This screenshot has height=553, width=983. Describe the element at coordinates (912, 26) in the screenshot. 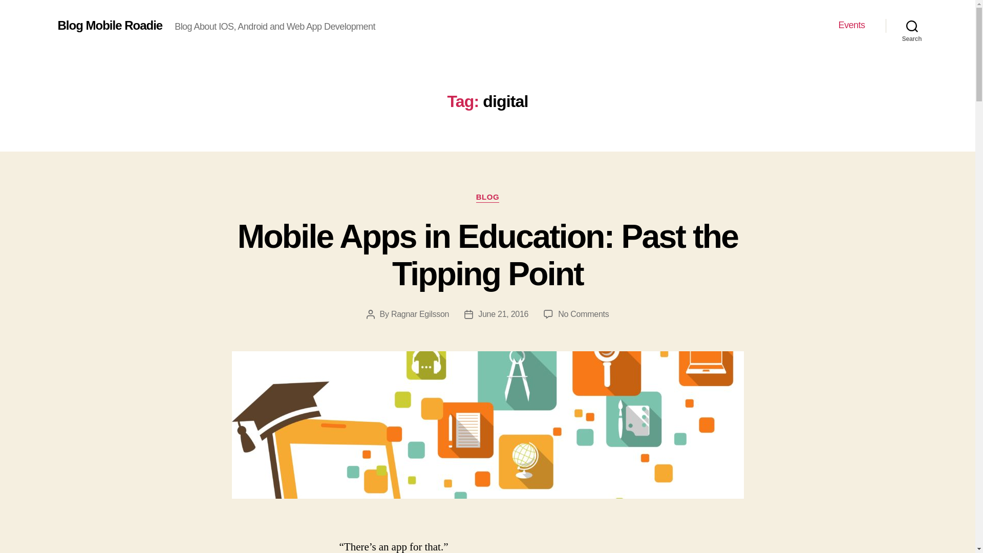

I see `Search` at that location.